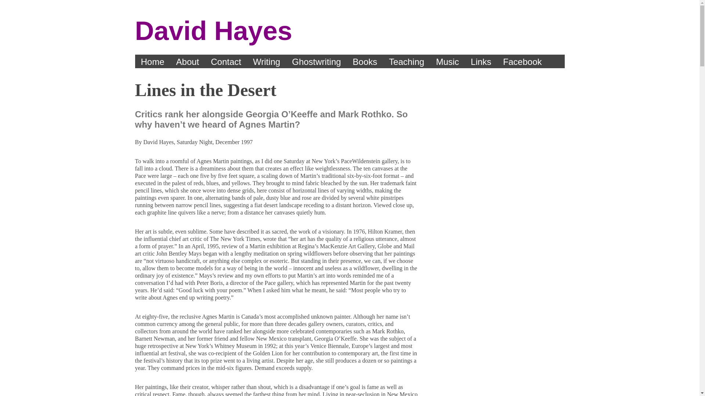  Describe the element at coordinates (226, 62) in the screenshot. I see `Contact` at that location.